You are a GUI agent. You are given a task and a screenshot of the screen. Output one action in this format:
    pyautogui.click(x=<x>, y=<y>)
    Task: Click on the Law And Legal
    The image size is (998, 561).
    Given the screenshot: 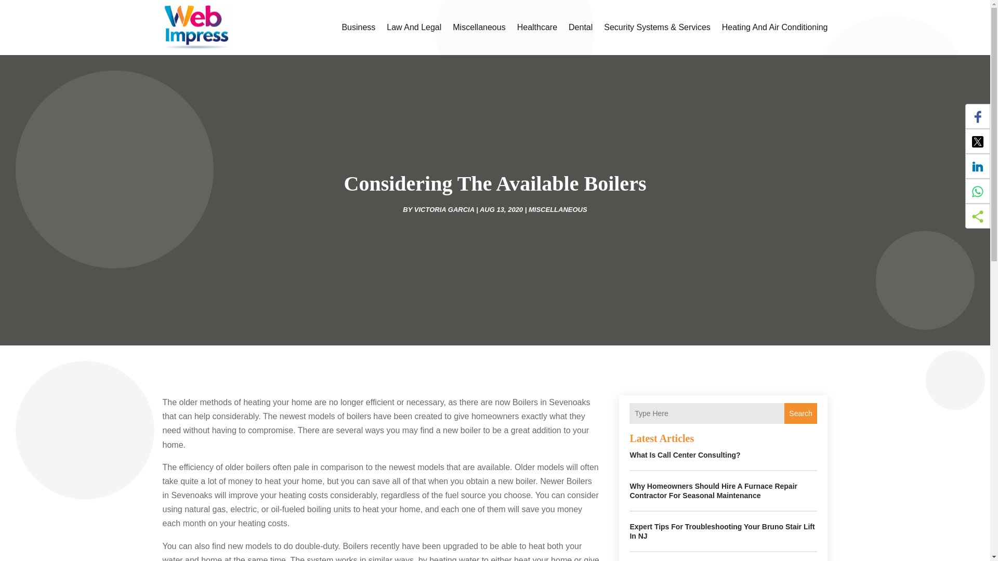 What is the action you would take?
    pyautogui.click(x=414, y=27)
    